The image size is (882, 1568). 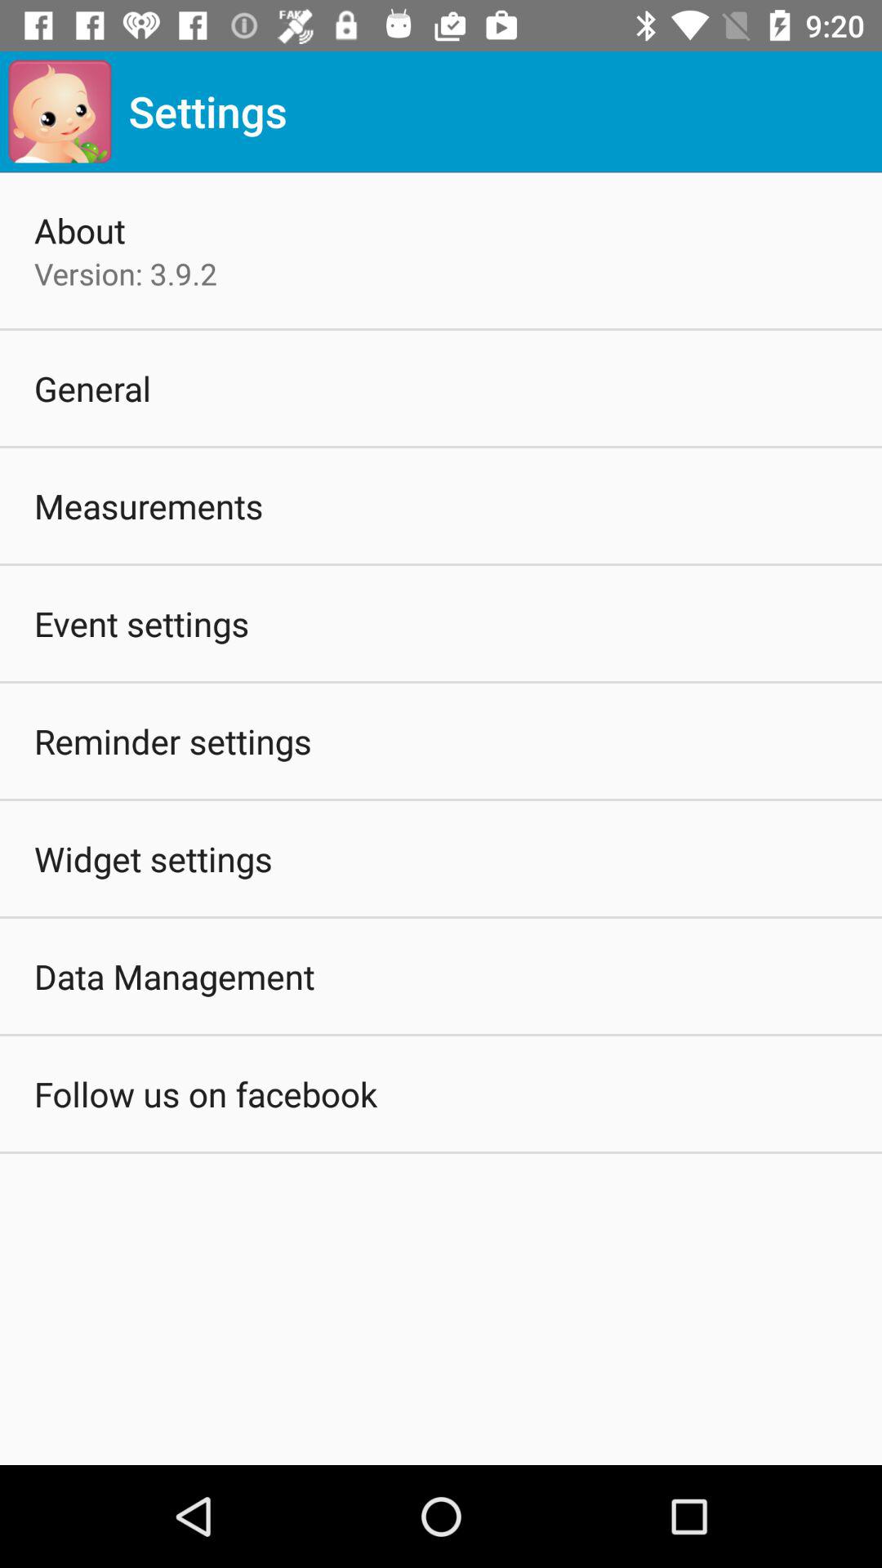 What do you see at coordinates (206, 1094) in the screenshot?
I see `choose the icon below data management app` at bounding box center [206, 1094].